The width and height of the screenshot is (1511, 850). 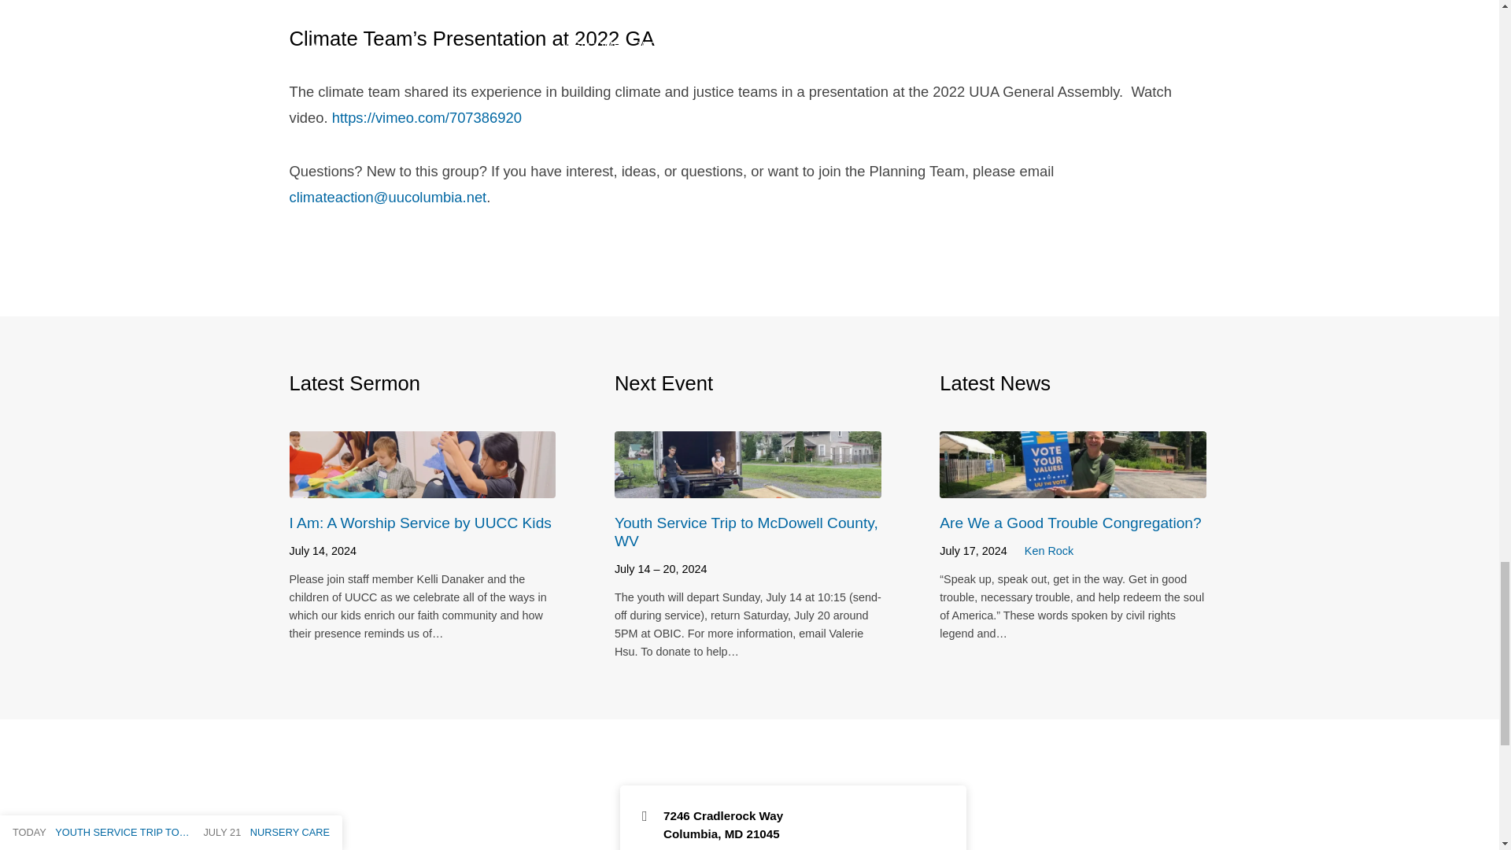 I want to click on Youth Service Trip to McDowell County, WV, so click(x=746, y=532).